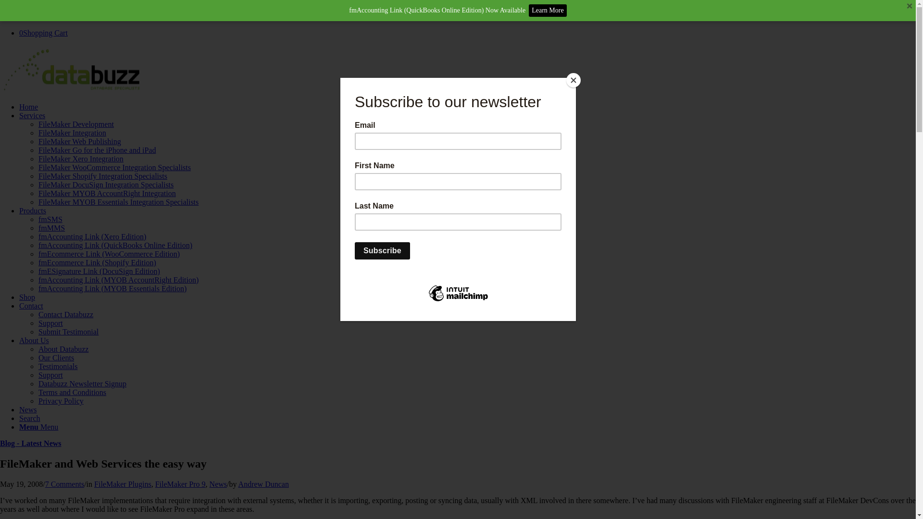  I want to click on FileMaker Pro 9, so click(181, 484).